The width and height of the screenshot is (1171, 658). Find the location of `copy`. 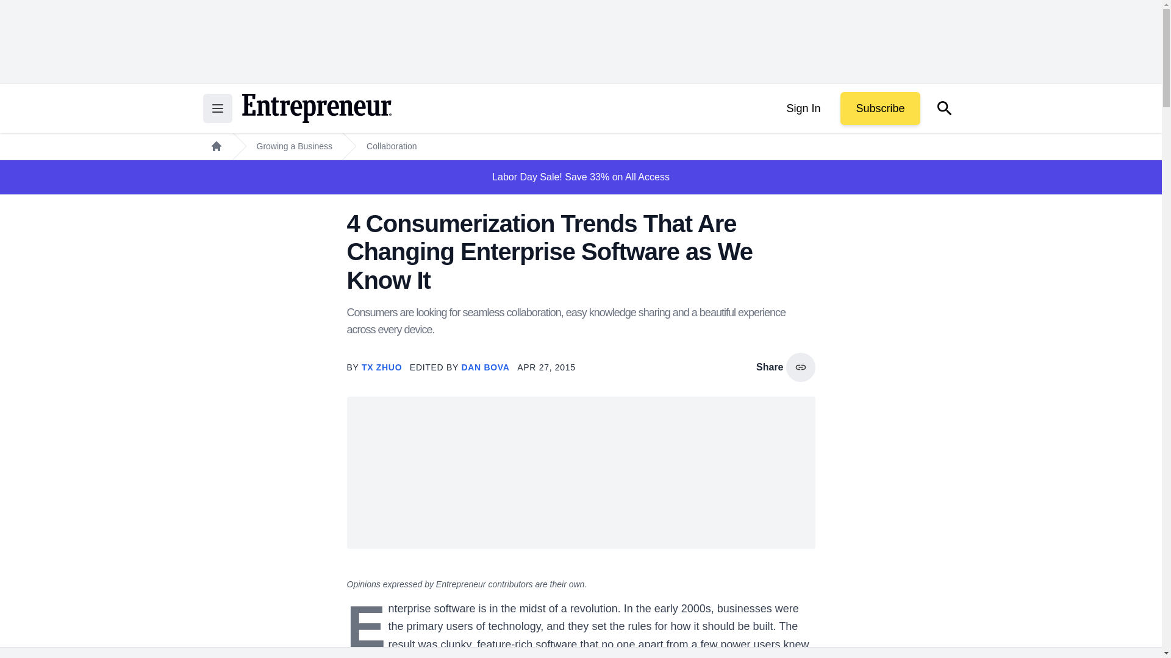

copy is located at coordinates (800, 367).